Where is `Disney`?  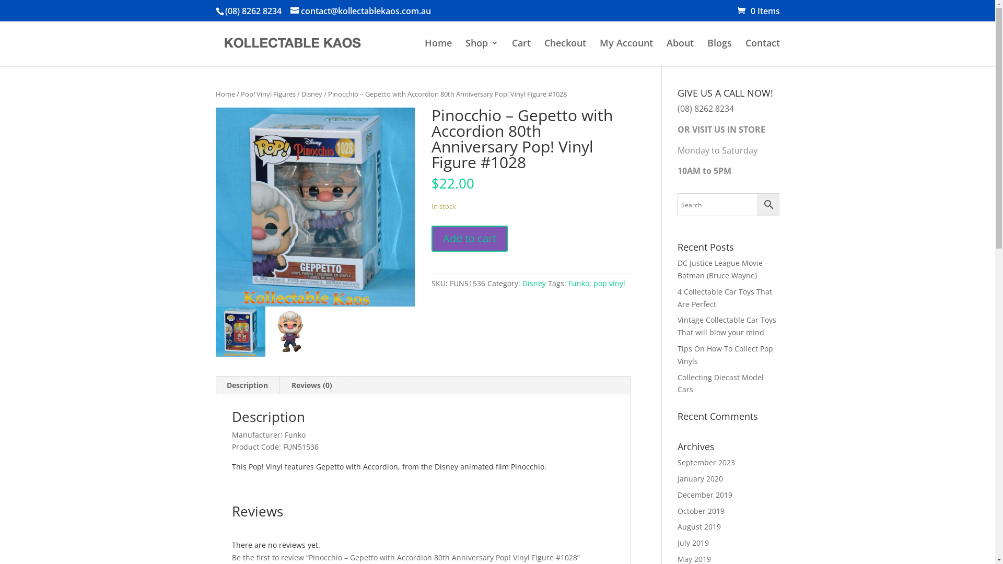 Disney is located at coordinates (311, 94).